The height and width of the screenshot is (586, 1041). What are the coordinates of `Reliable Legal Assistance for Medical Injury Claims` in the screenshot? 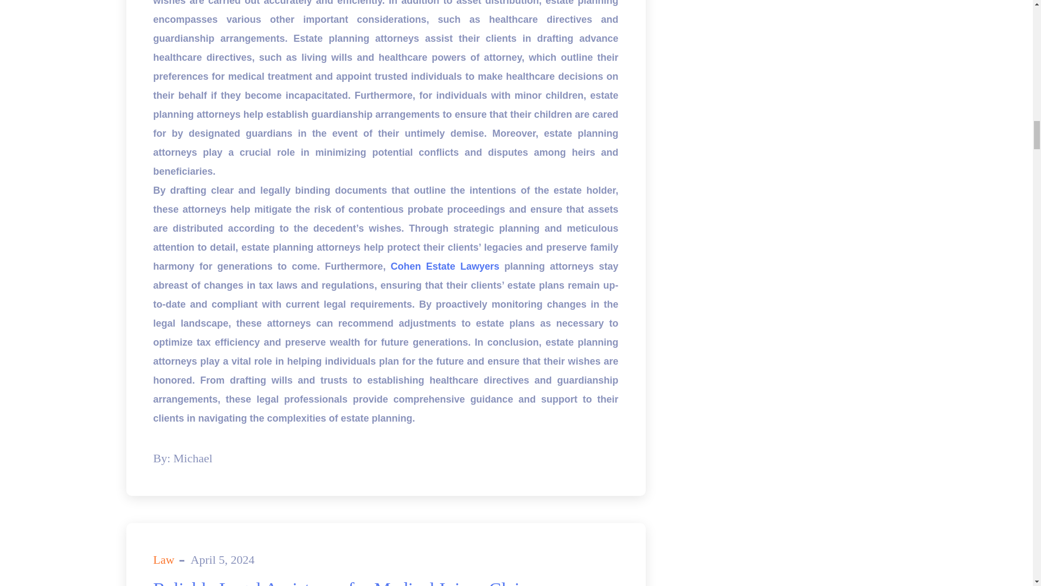 It's located at (347, 583).